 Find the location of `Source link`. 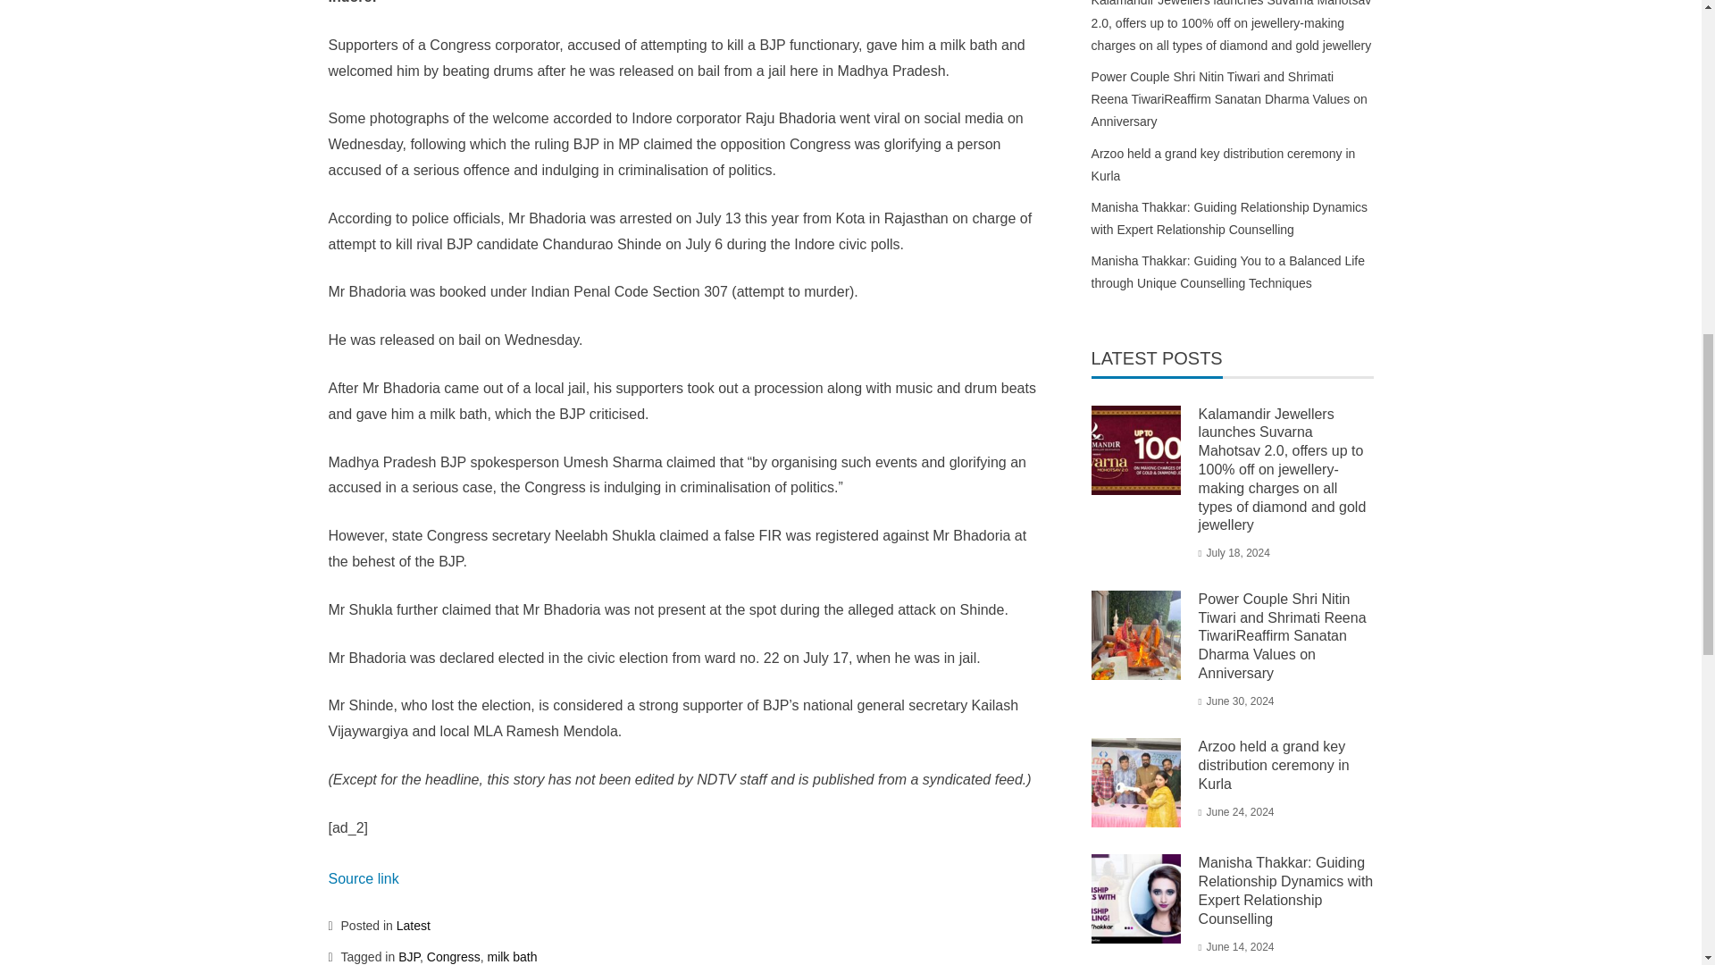

Source link is located at coordinates (364, 879).